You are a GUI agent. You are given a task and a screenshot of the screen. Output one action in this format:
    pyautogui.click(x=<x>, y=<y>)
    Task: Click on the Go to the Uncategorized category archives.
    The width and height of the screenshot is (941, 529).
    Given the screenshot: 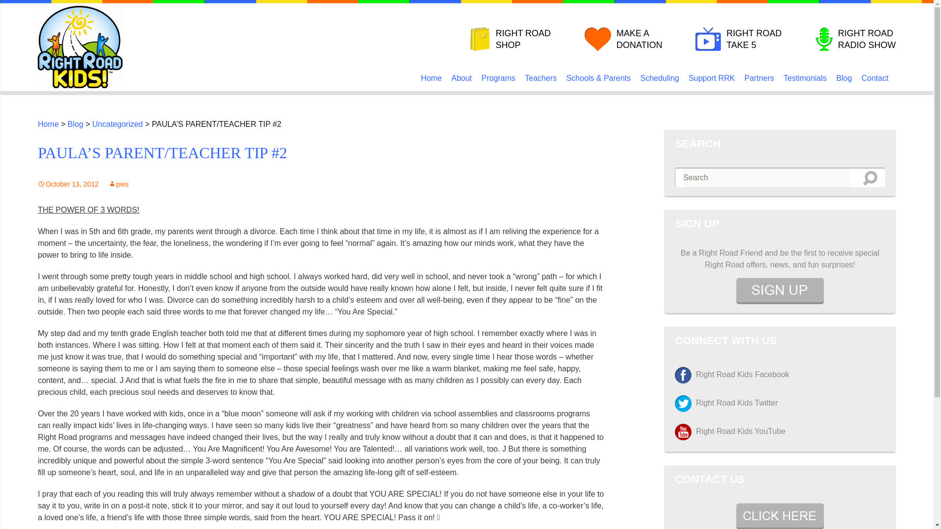 What is the action you would take?
    pyautogui.click(x=118, y=124)
    